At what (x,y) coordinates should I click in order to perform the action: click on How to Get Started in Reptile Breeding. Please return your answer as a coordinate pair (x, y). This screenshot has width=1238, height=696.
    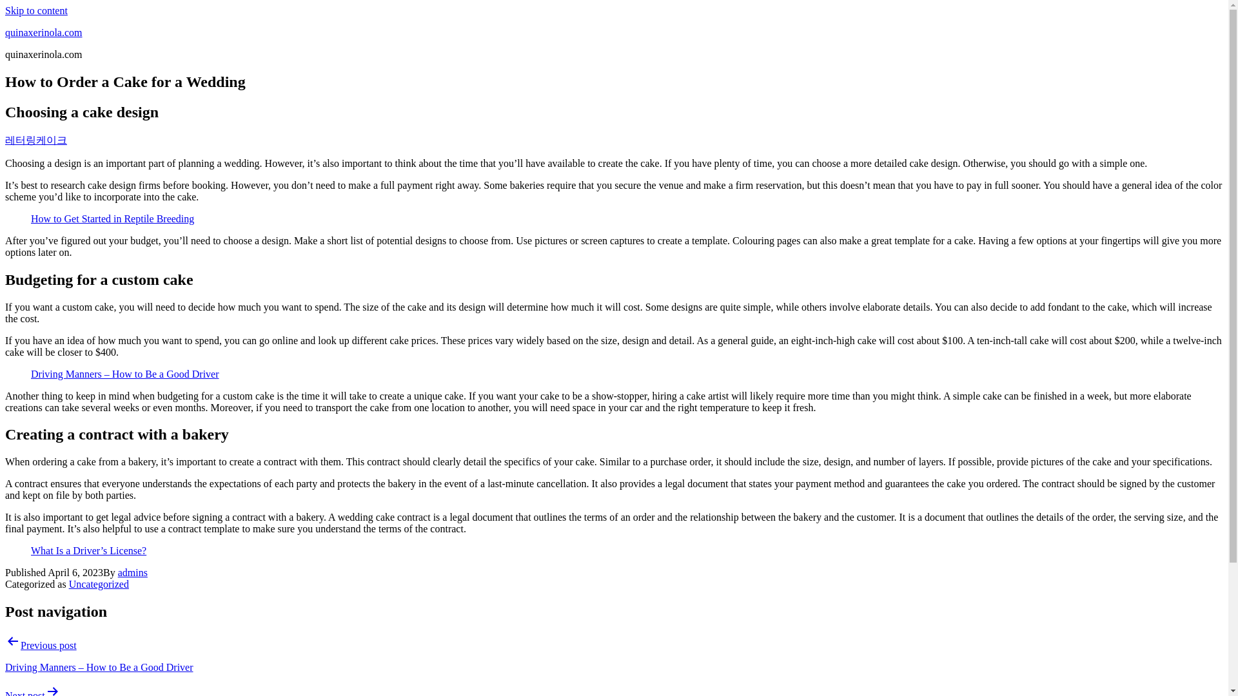
    Looking at the image, I should click on (112, 218).